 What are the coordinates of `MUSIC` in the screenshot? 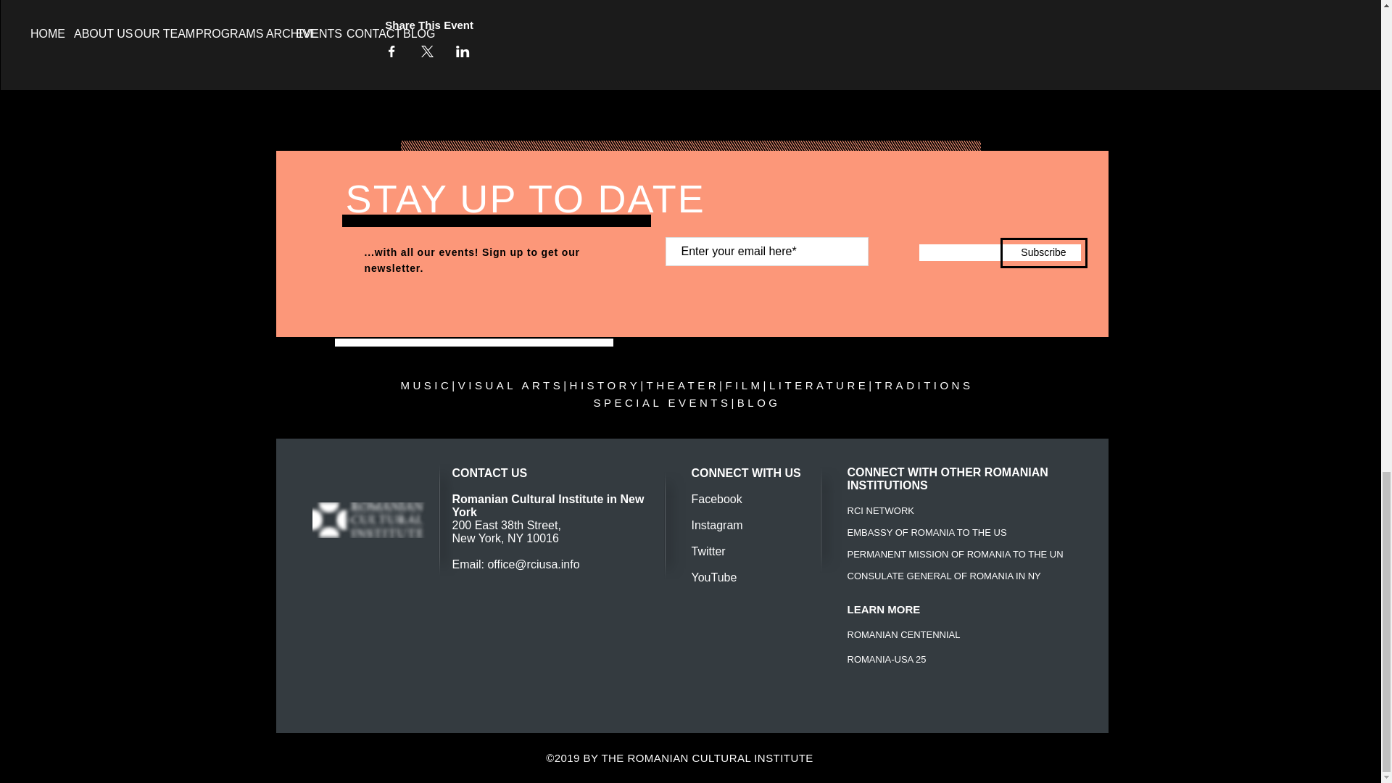 It's located at (426, 385).